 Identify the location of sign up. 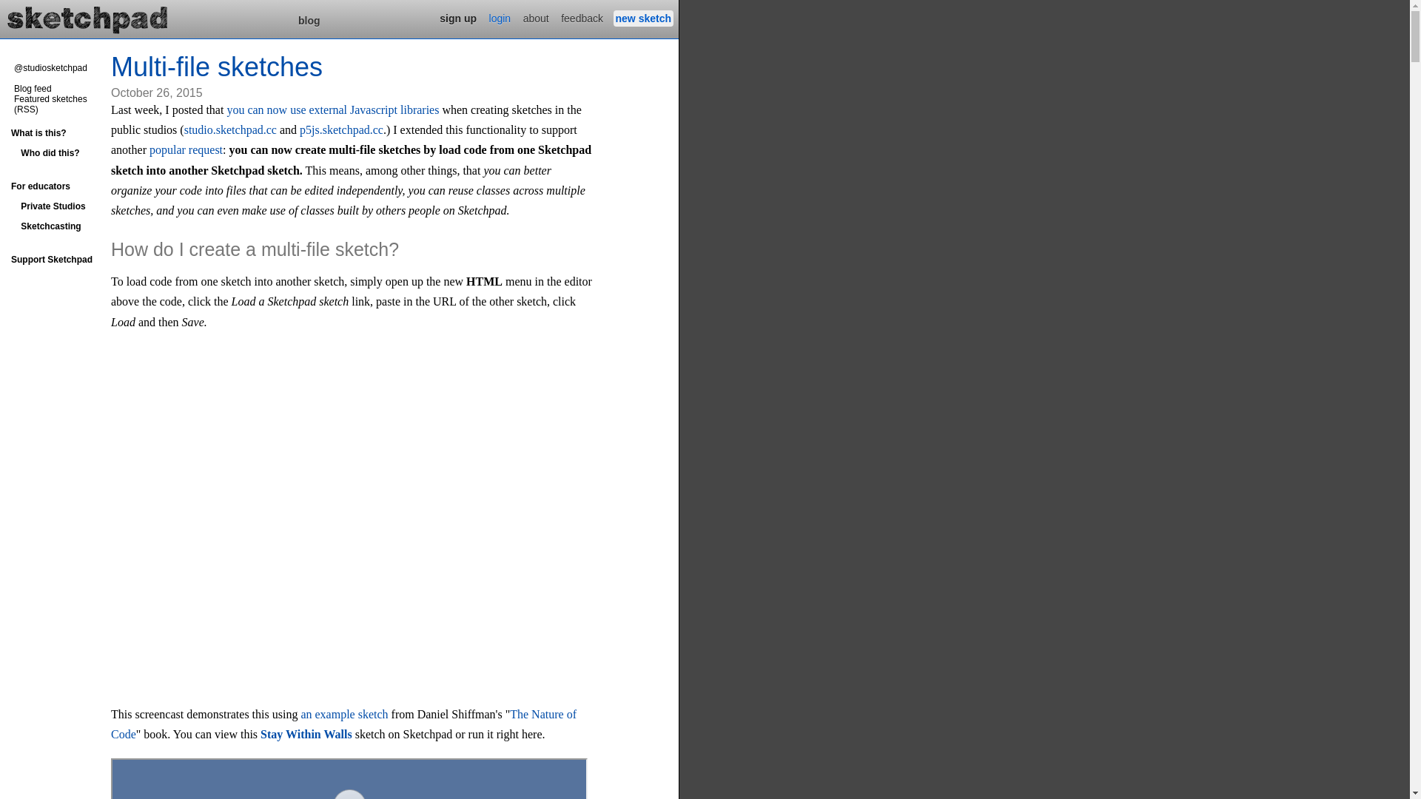
(458, 18).